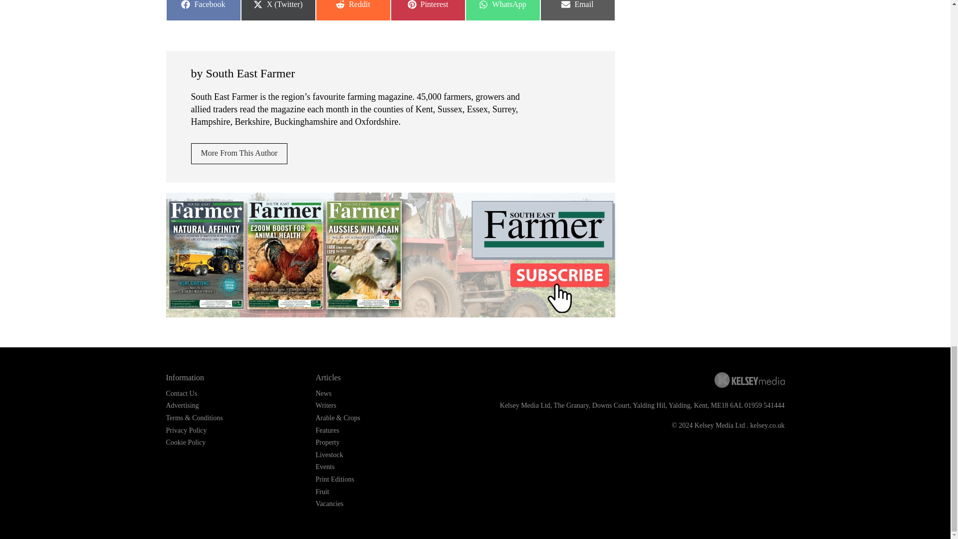 This screenshot has width=958, height=539. Describe the element at coordinates (502, 10) in the screenshot. I see `More From This Author` at that location.